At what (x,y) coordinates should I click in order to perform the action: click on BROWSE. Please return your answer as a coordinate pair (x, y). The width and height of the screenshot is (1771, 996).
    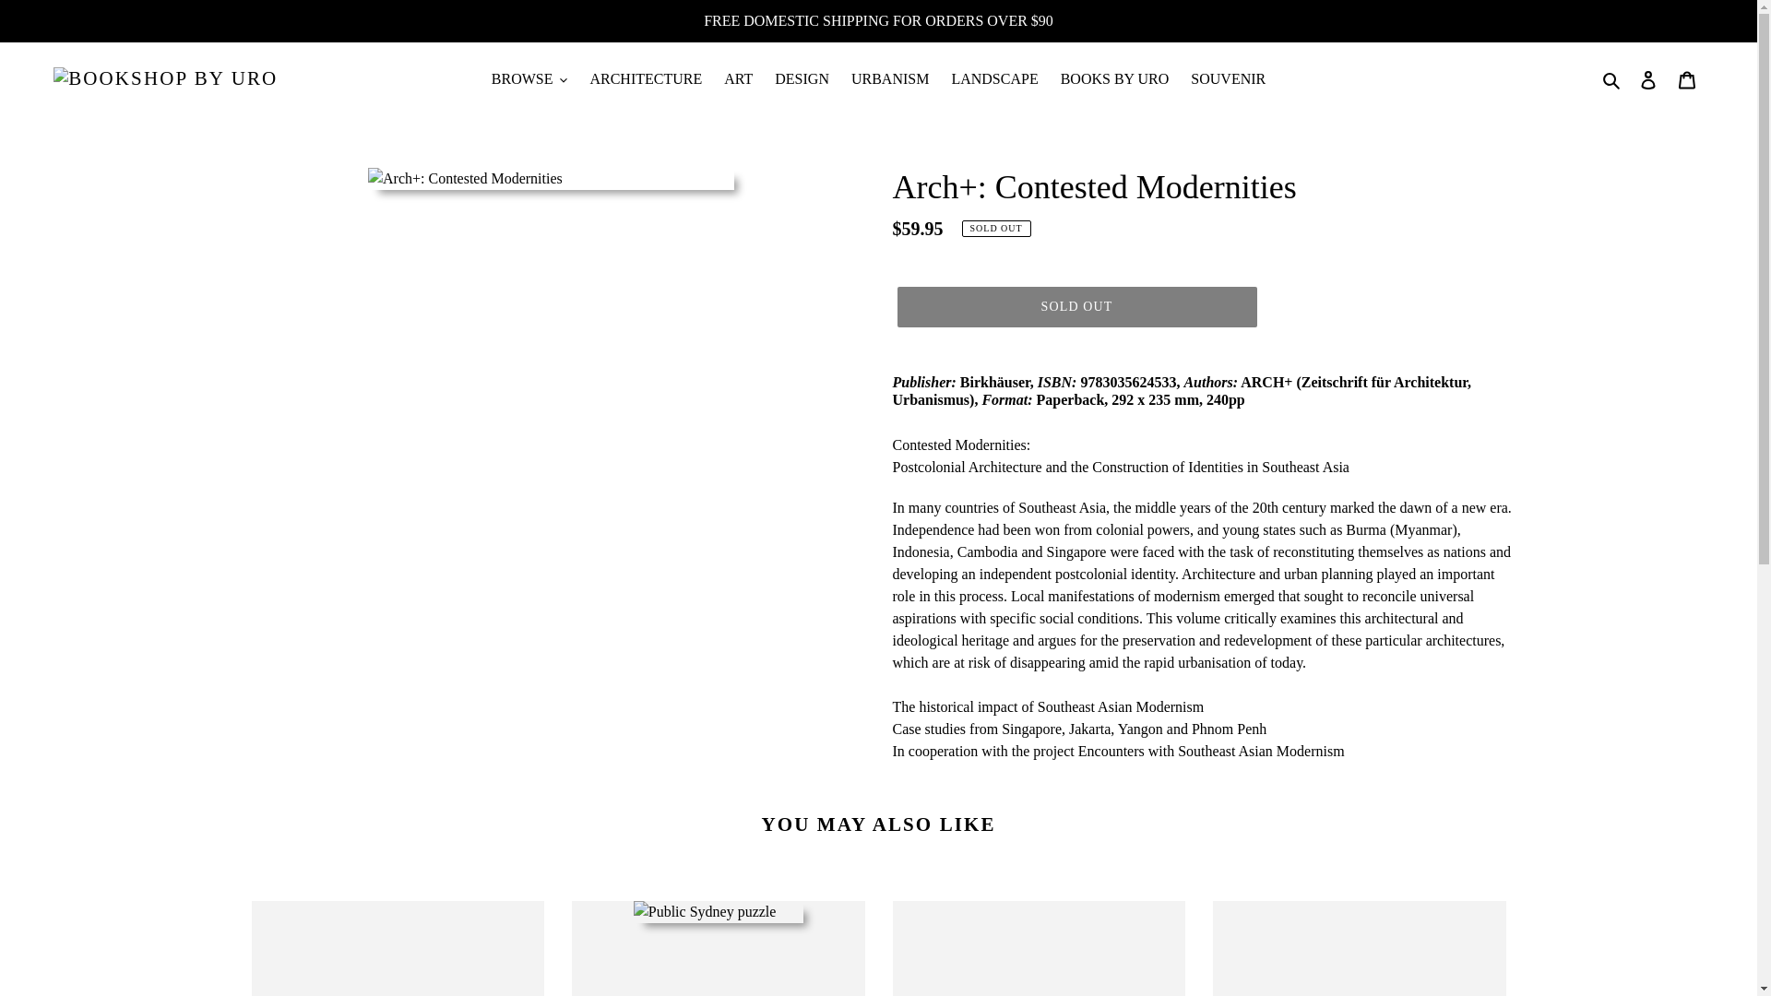
    Looking at the image, I should click on (529, 79).